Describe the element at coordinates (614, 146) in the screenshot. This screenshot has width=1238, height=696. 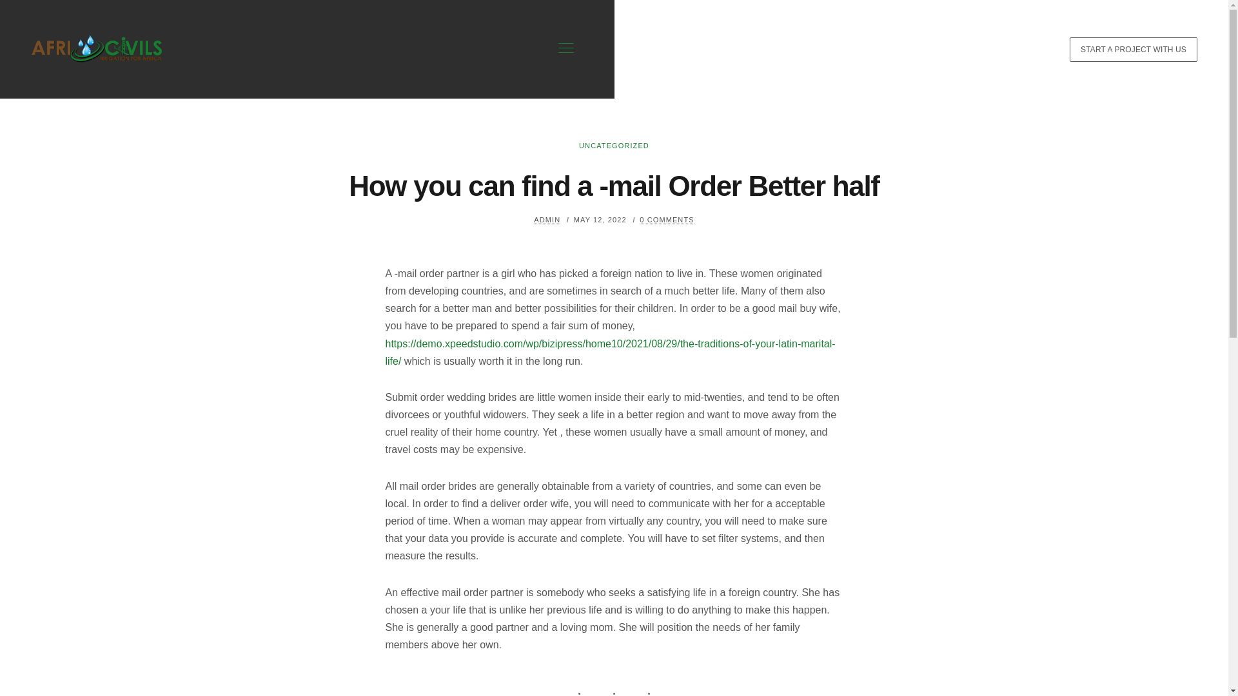
I see `UNCATEGORIZED` at that location.